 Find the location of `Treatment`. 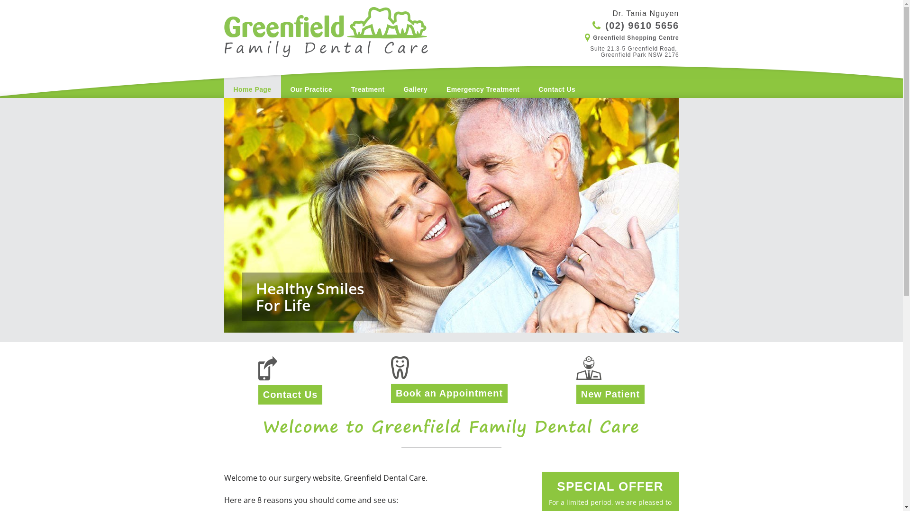

Treatment is located at coordinates (368, 80).